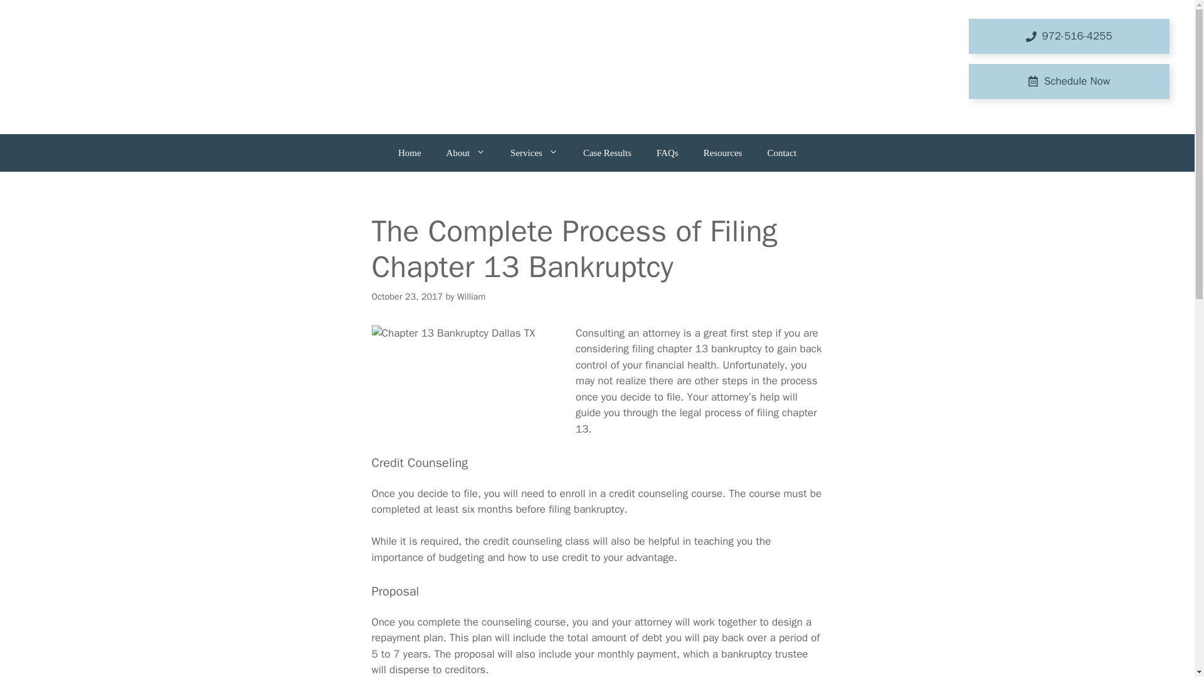 Image resolution: width=1204 pixels, height=677 pixels. I want to click on William, so click(471, 296).